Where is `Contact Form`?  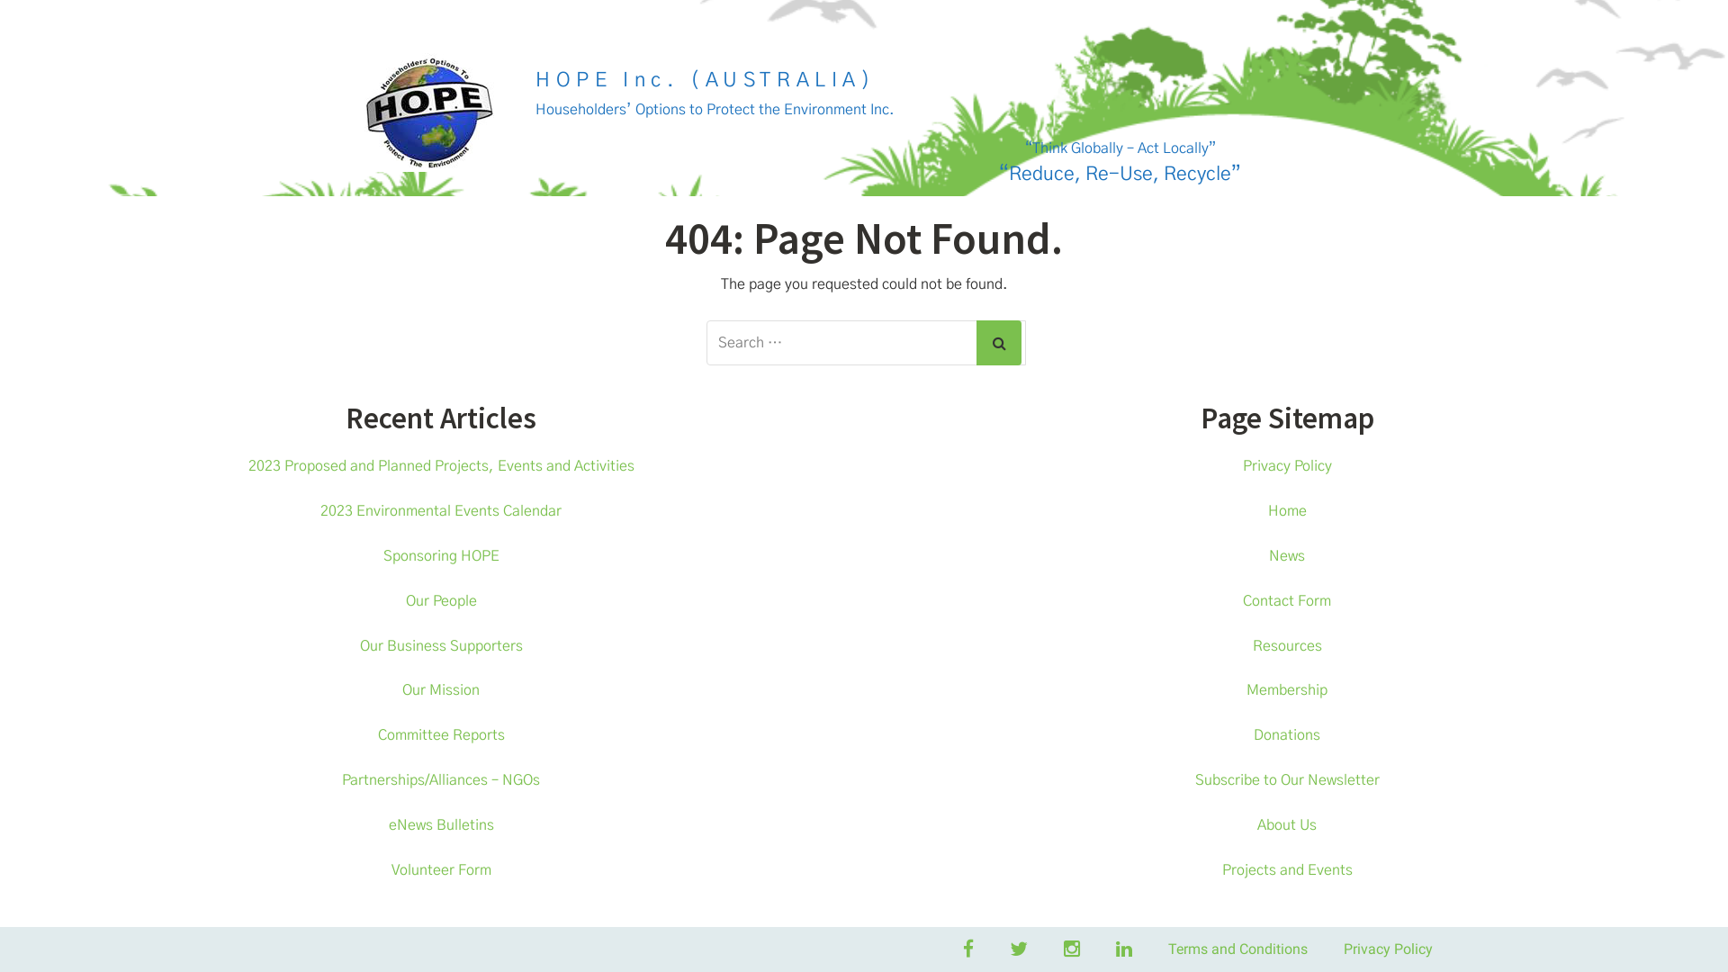
Contact Form is located at coordinates (1287, 601).